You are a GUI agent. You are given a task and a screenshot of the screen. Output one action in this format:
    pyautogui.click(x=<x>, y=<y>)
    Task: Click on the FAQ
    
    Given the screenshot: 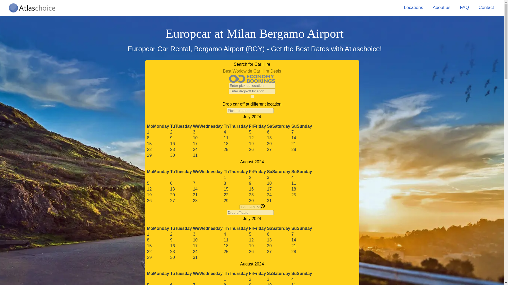 What is the action you would take?
    pyautogui.click(x=464, y=8)
    